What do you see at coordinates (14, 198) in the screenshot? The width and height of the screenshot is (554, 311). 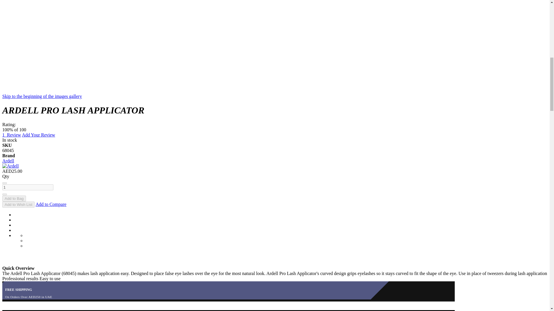 I see `Add to Bag` at bounding box center [14, 198].